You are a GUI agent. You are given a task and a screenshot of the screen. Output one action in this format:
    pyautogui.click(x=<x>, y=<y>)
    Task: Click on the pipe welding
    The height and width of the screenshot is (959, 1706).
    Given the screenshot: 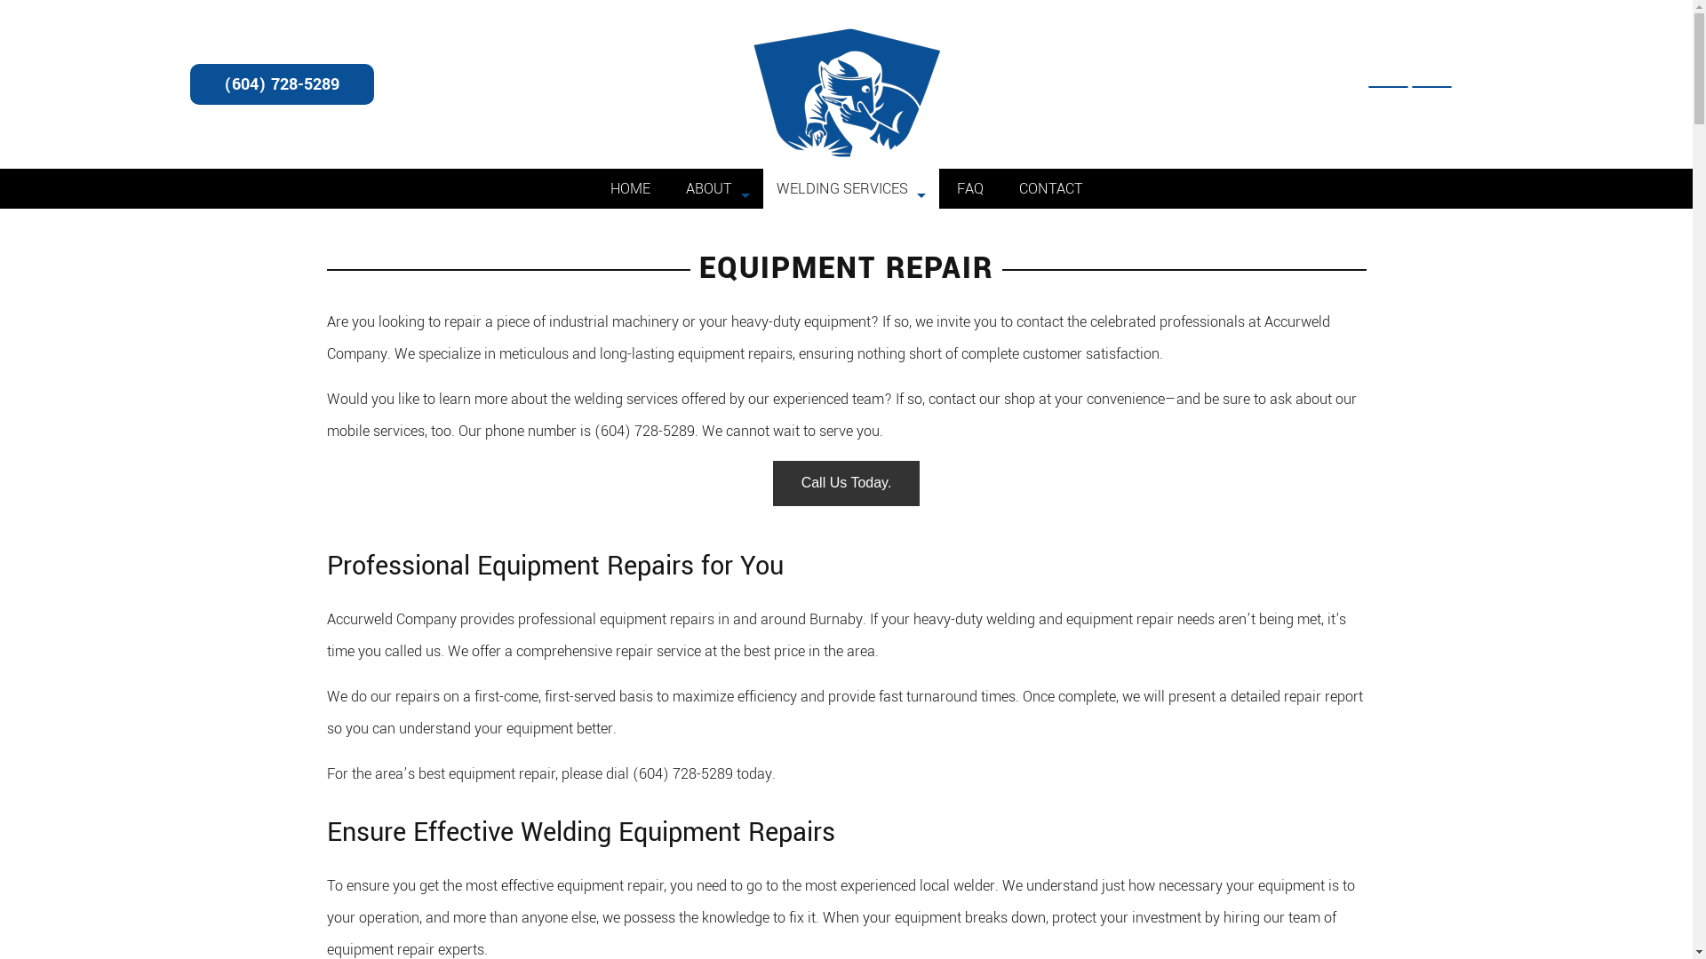 What is the action you would take?
    pyautogui.click(x=850, y=369)
    